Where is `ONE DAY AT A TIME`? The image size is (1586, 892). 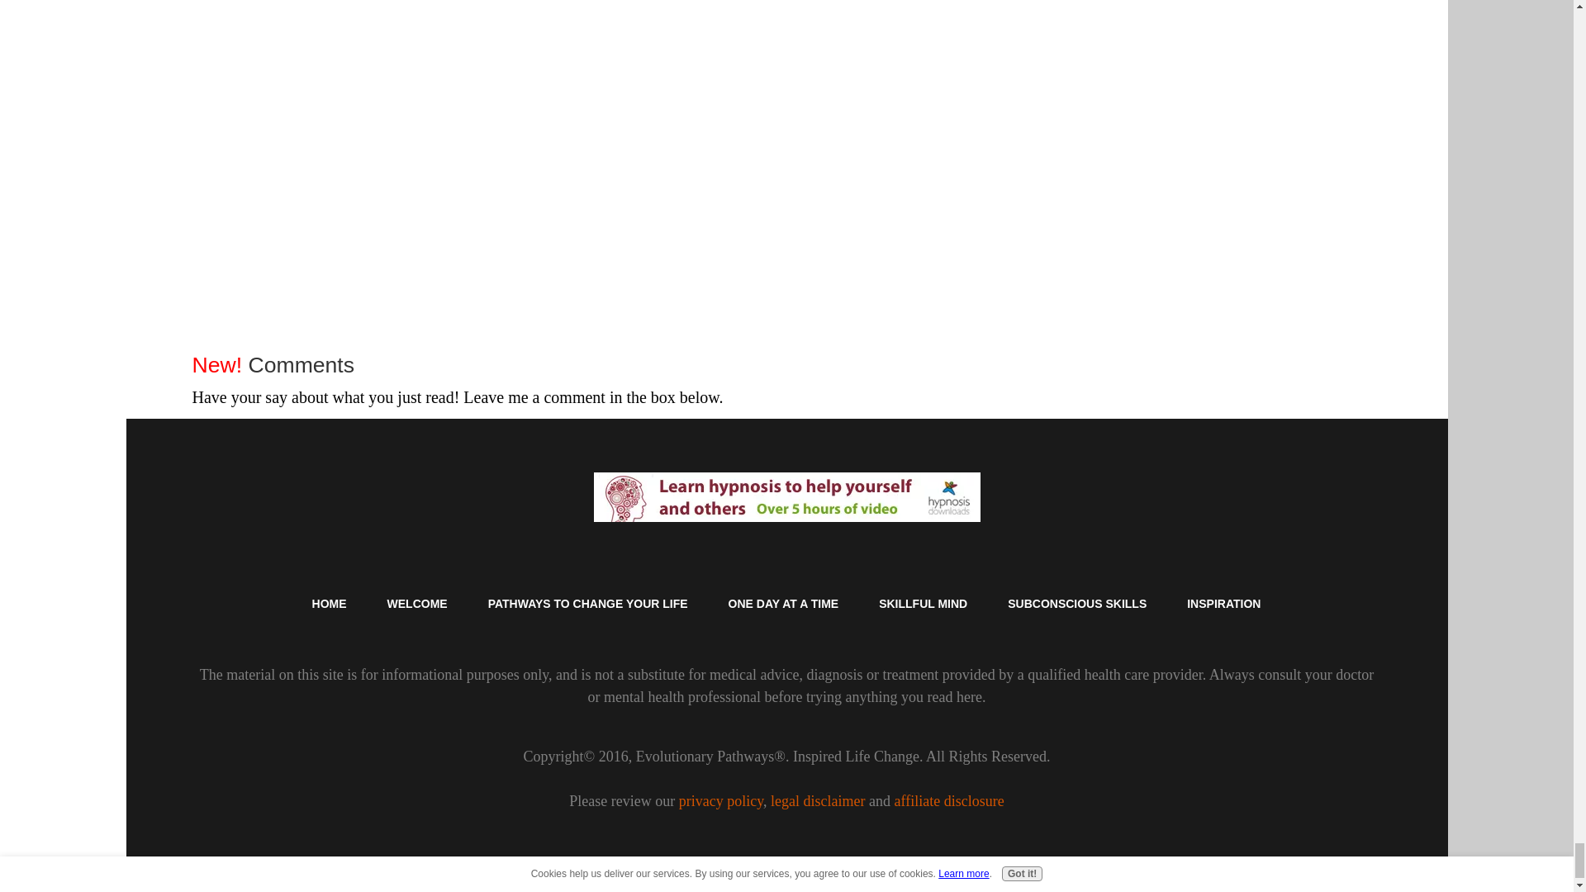
ONE DAY AT A TIME is located at coordinates (784, 603).